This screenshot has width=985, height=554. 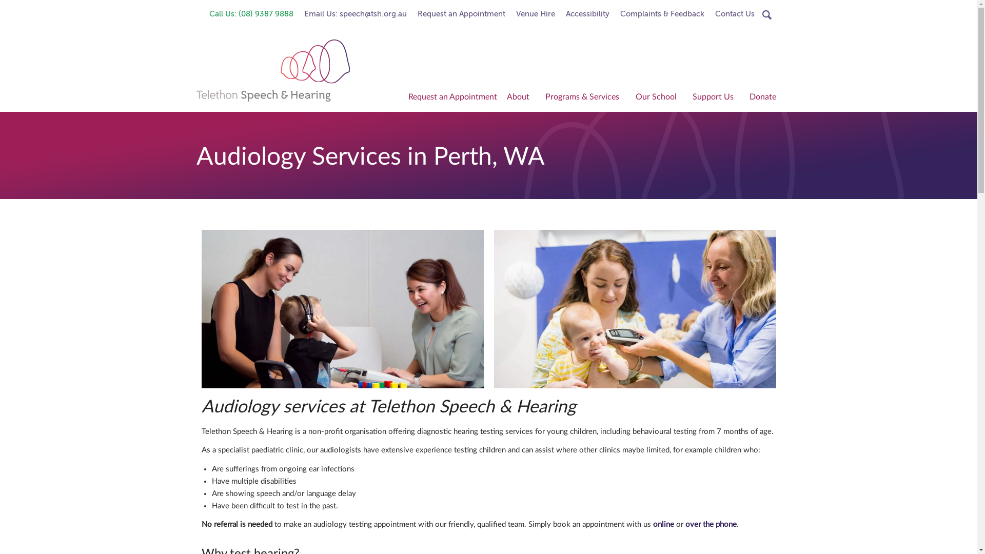 What do you see at coordinates (462, 14) in the screenshot?
I see `Request an Appointment` at bounding box center [462, 14].